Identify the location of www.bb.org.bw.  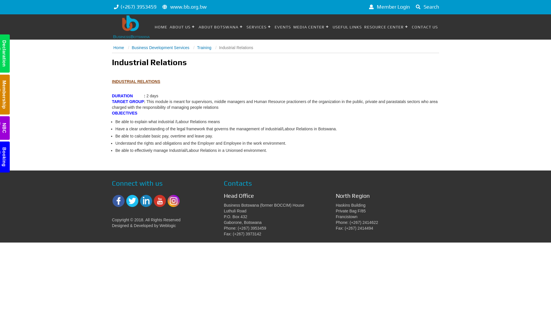
(188, 7).